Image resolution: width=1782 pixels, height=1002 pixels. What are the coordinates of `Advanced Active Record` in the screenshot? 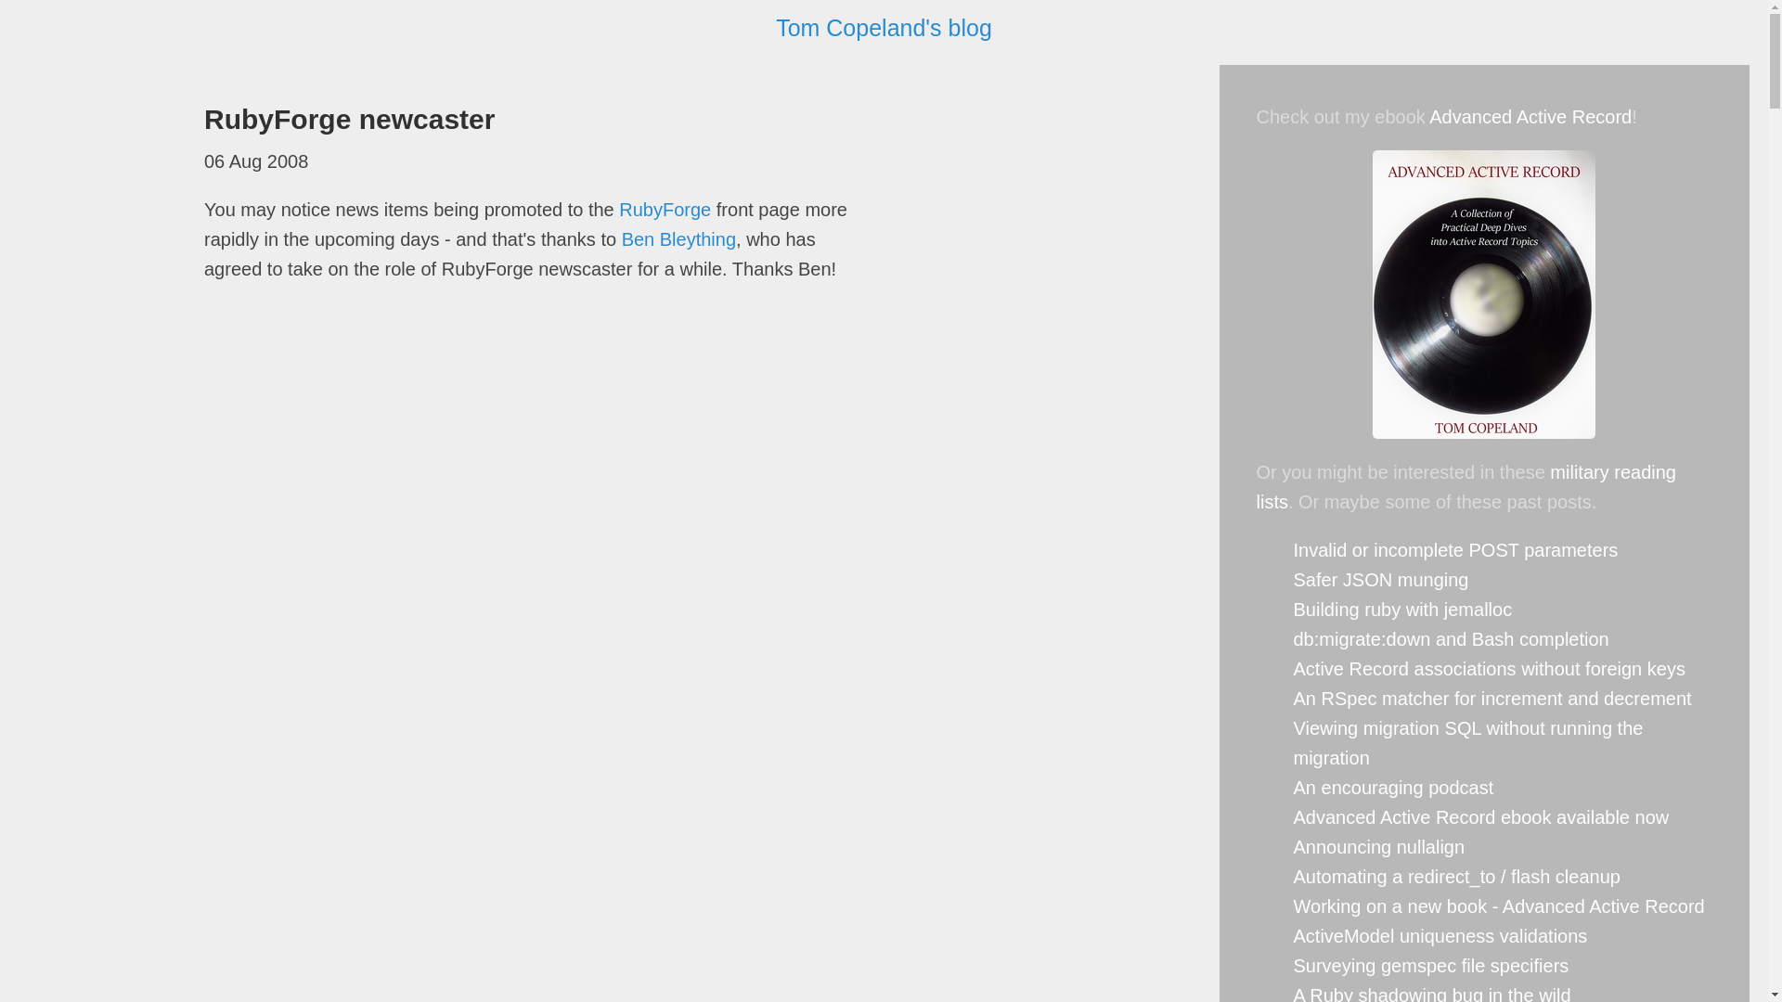 It's located at (1530, 117).